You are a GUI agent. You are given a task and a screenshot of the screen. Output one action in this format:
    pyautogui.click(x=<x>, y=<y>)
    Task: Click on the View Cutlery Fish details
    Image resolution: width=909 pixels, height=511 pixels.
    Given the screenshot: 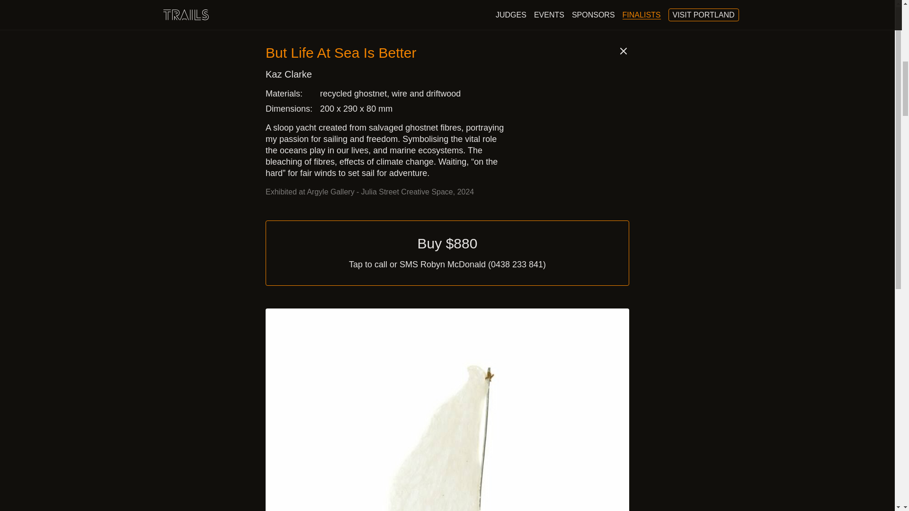 What is the action you would take?
    pyautogui.click(x=451, y=460)
    